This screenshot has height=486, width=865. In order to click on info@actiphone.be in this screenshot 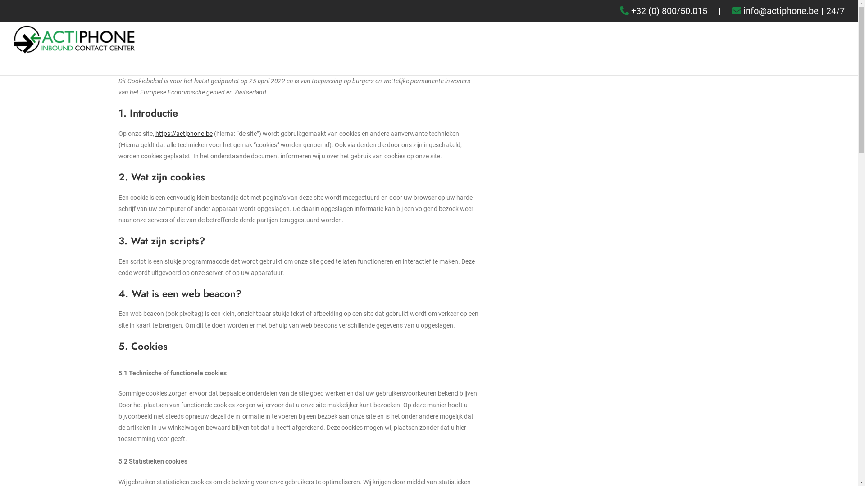, I will do `click(781, 11)`.